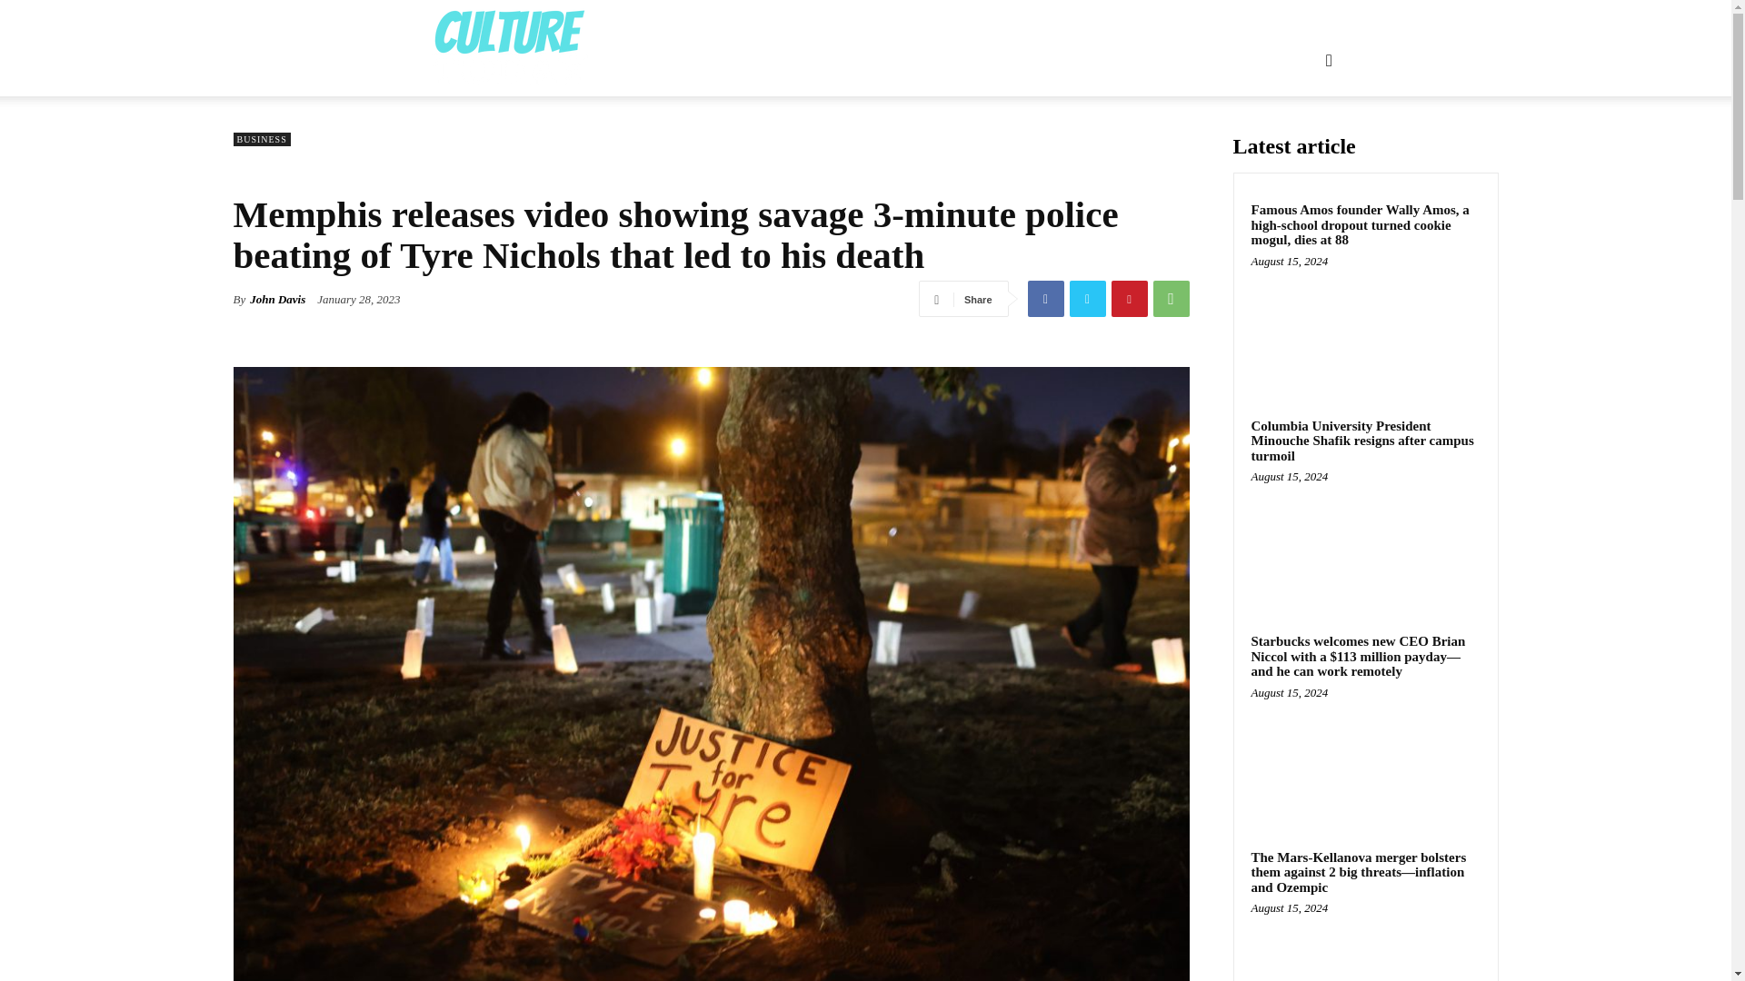 The width and height of the screenshot is (1745, 981). What do you see at coordinates (1128, 298) in the screenshot?
I see `Pinterest` at bounding box center [1128, 298].